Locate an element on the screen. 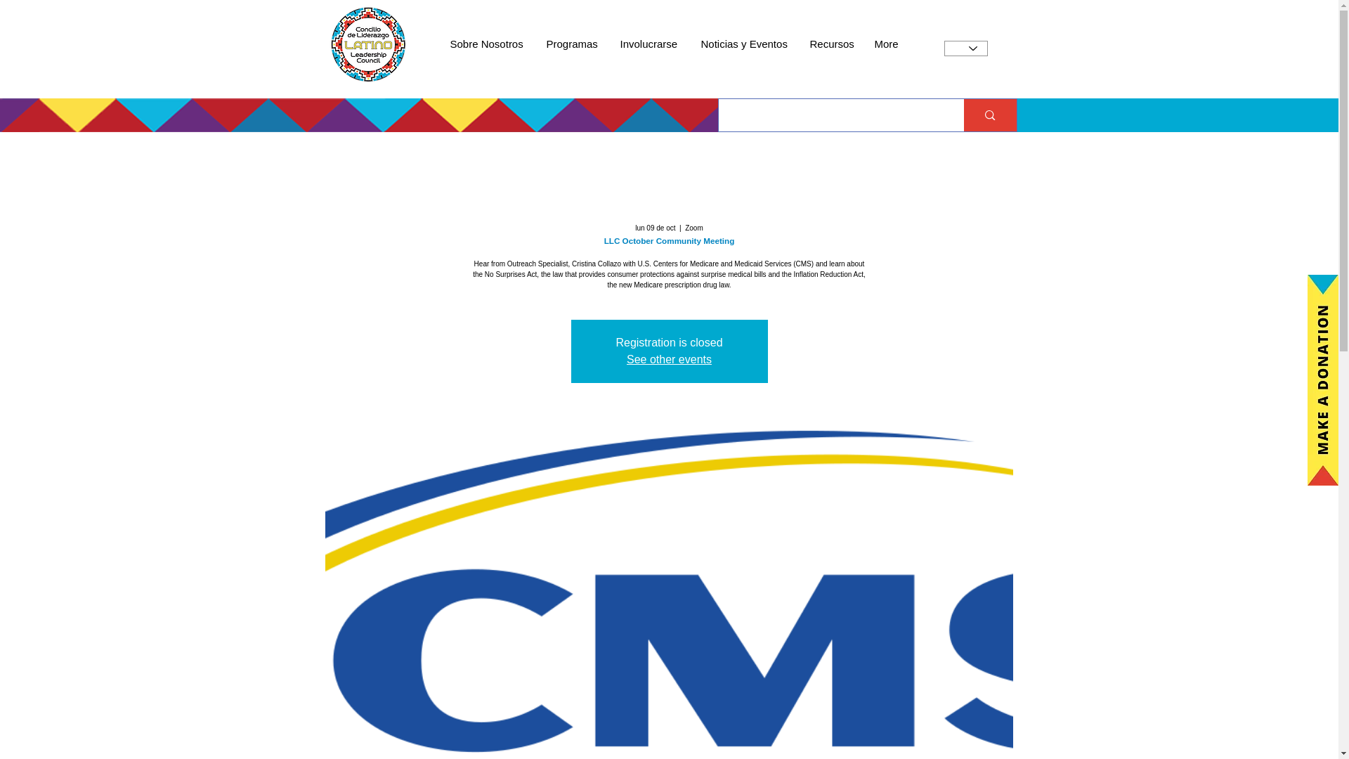  Noticias y Eventos is located at coordinates (743, 44).